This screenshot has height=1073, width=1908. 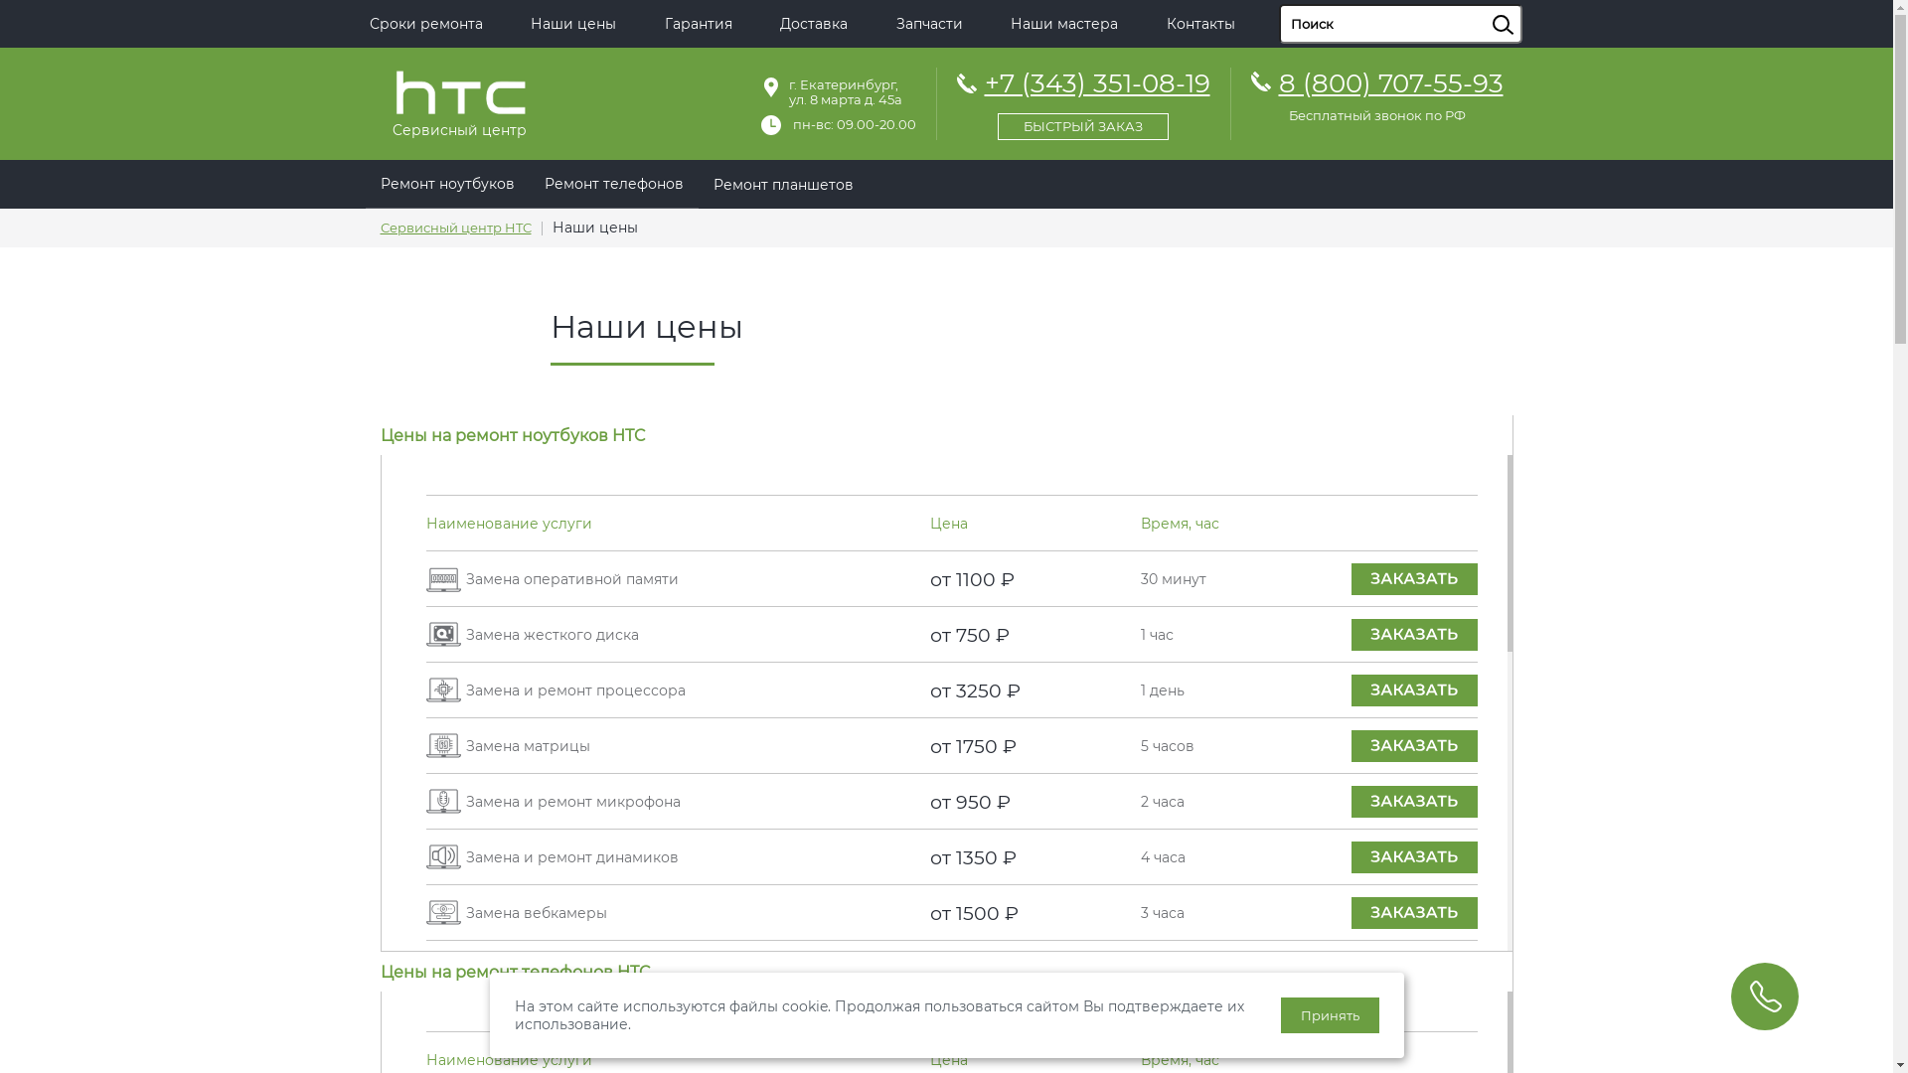 What do you see at coordinates (1083, 101) in the screenshot?
I see `+7 (343) 351-08-19` at bounding box center [1083, 101].